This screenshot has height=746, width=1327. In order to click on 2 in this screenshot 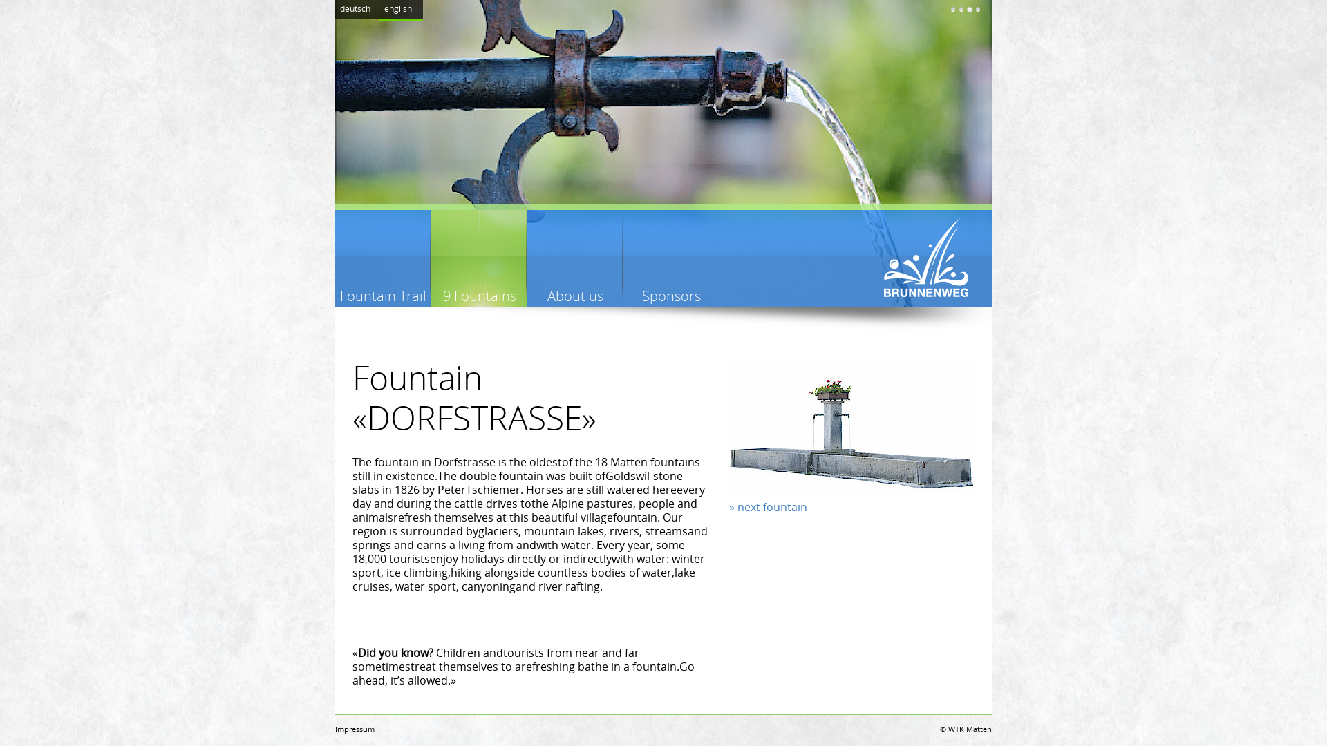, I will do `click(961, 10)`.